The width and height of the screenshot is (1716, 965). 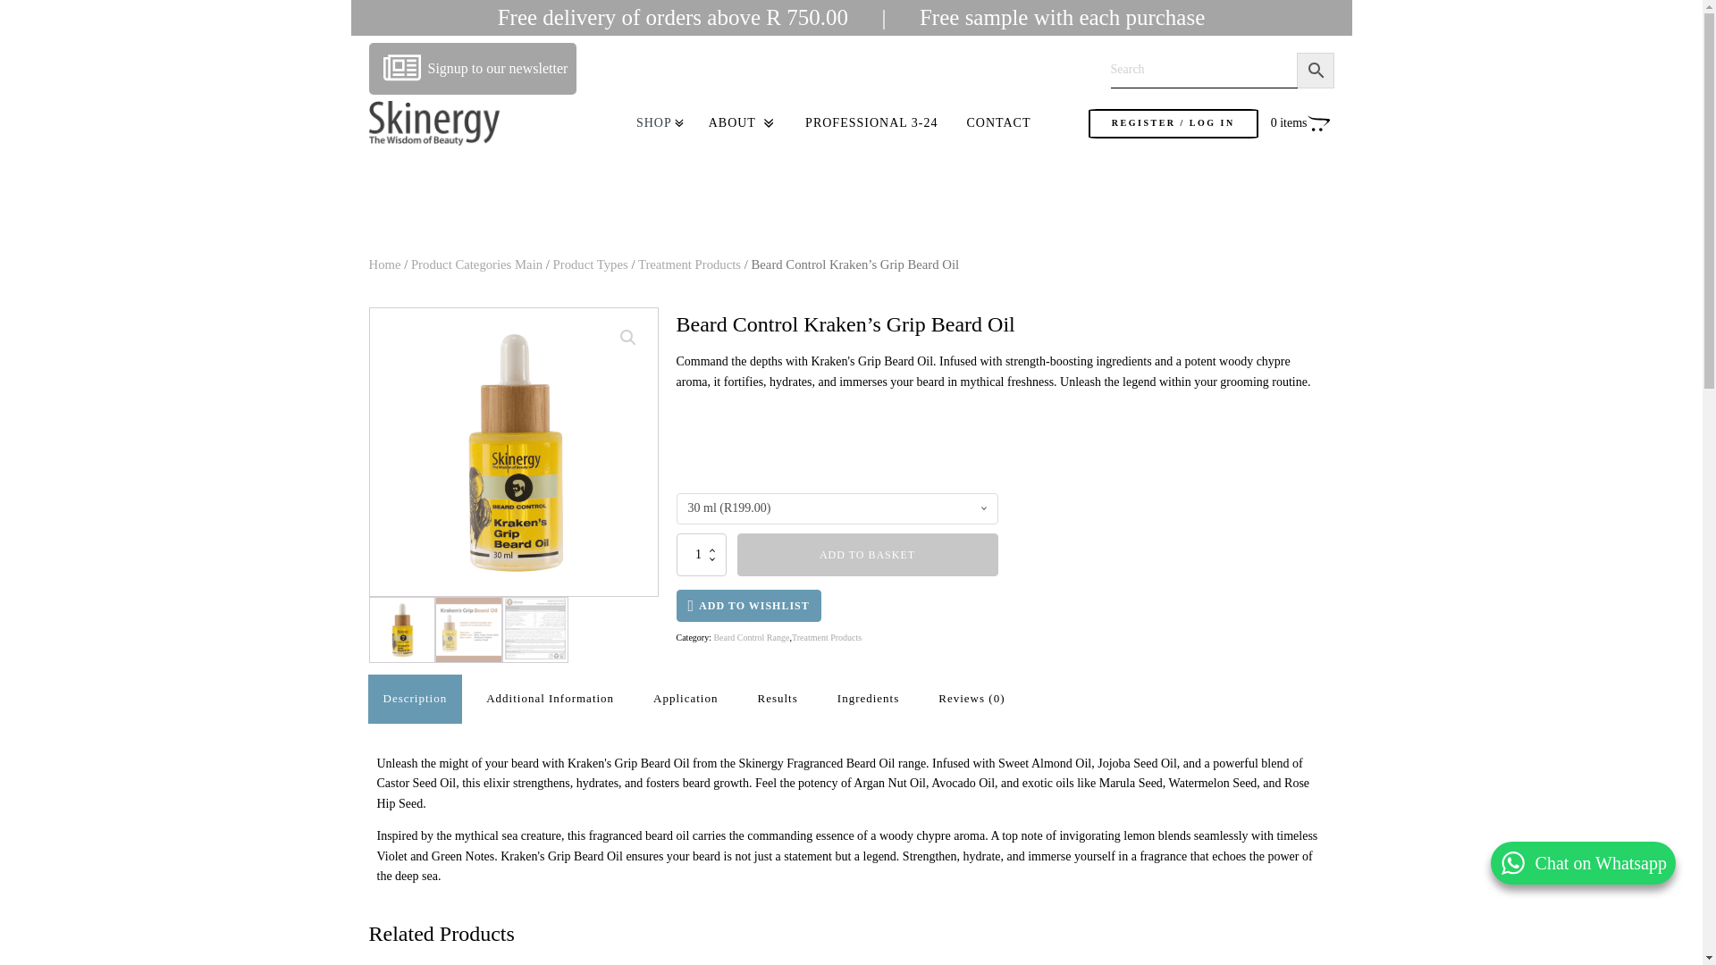 I want to click on Kraken's Grip Beard Oil, so click(x=801, y=452).